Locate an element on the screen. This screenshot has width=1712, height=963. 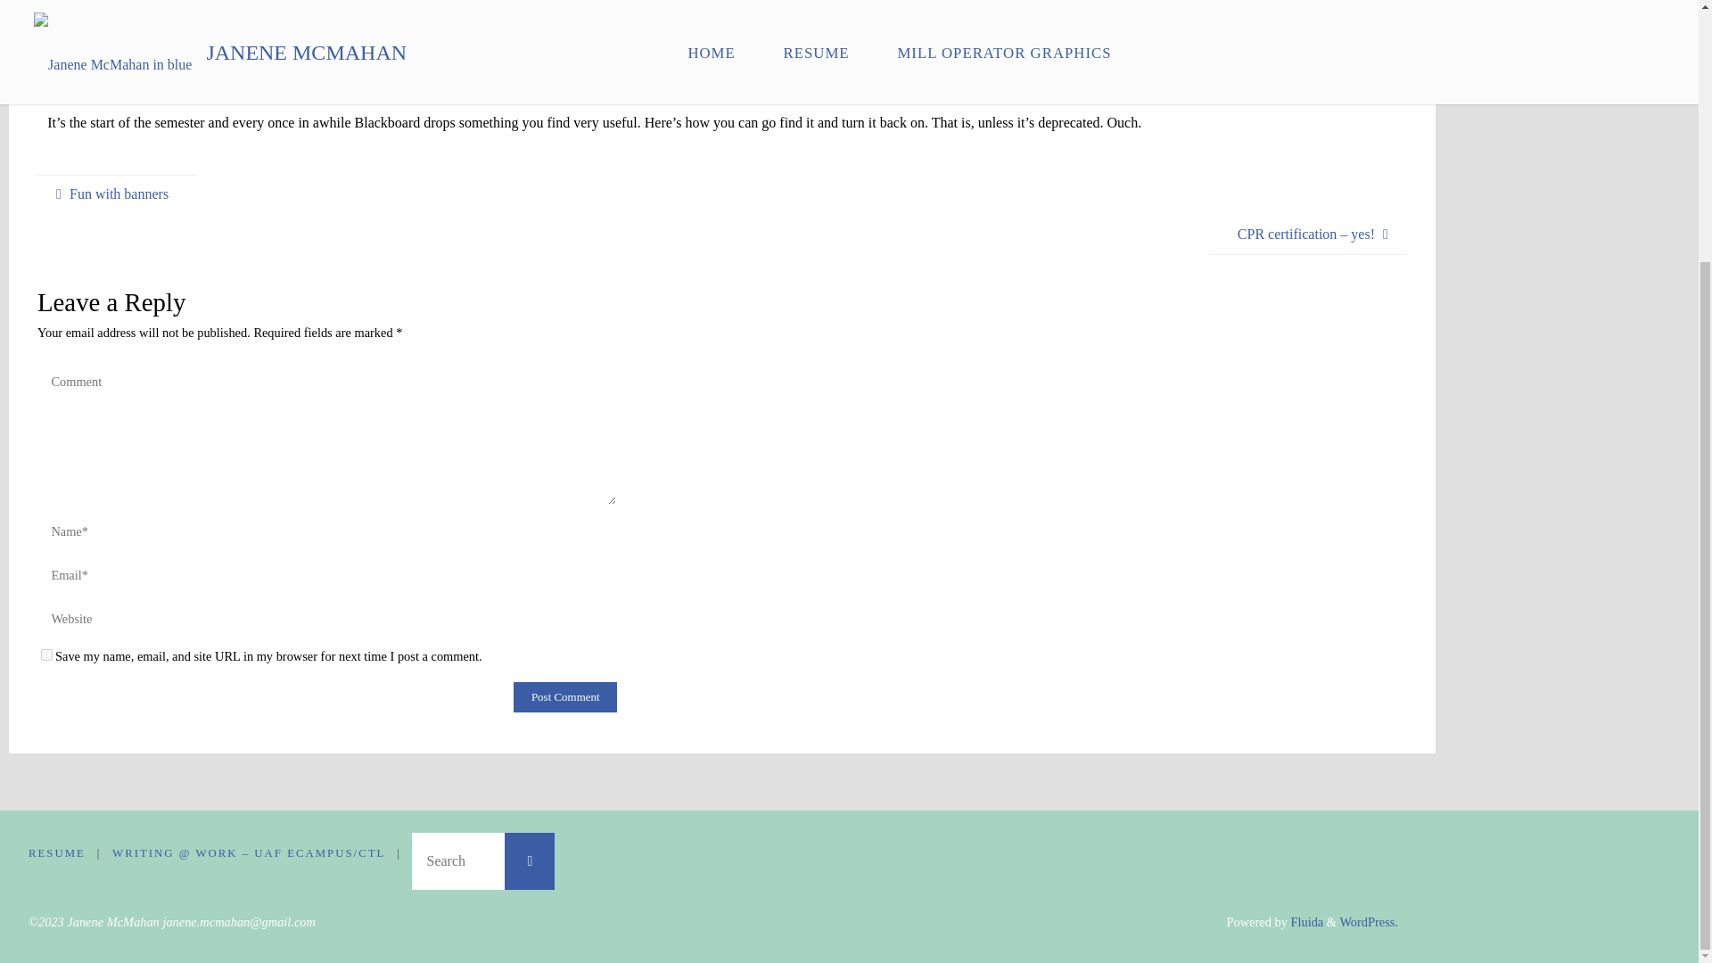
Fluida is located at coordinates (1305, 922).